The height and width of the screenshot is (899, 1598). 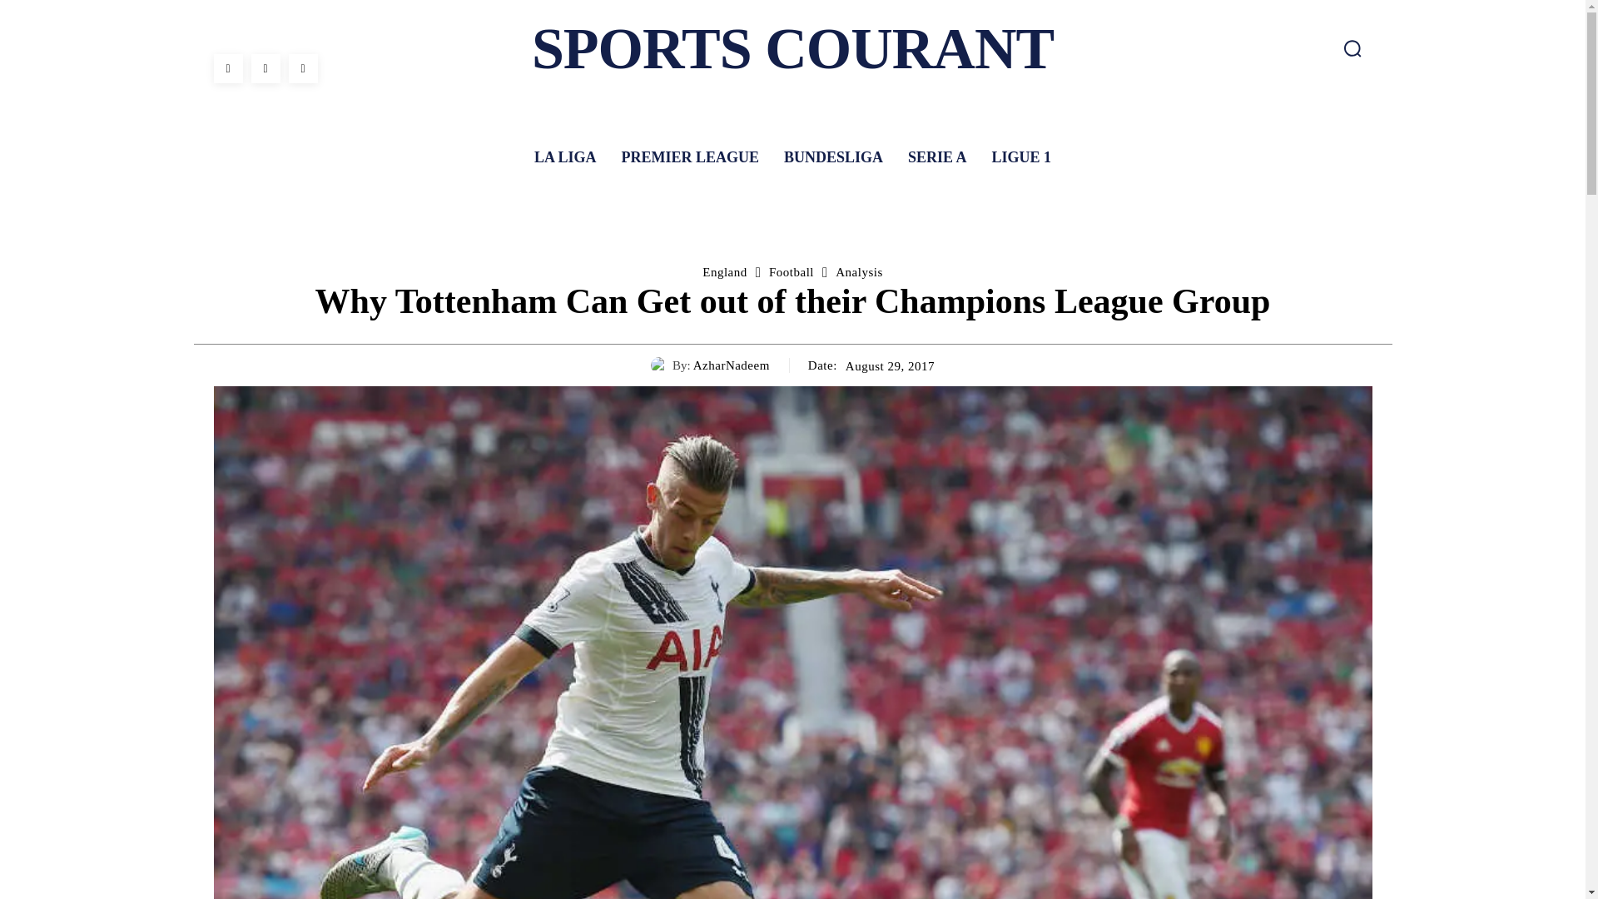 I want to click on AzharNadeem, so click(x=661, y=365).